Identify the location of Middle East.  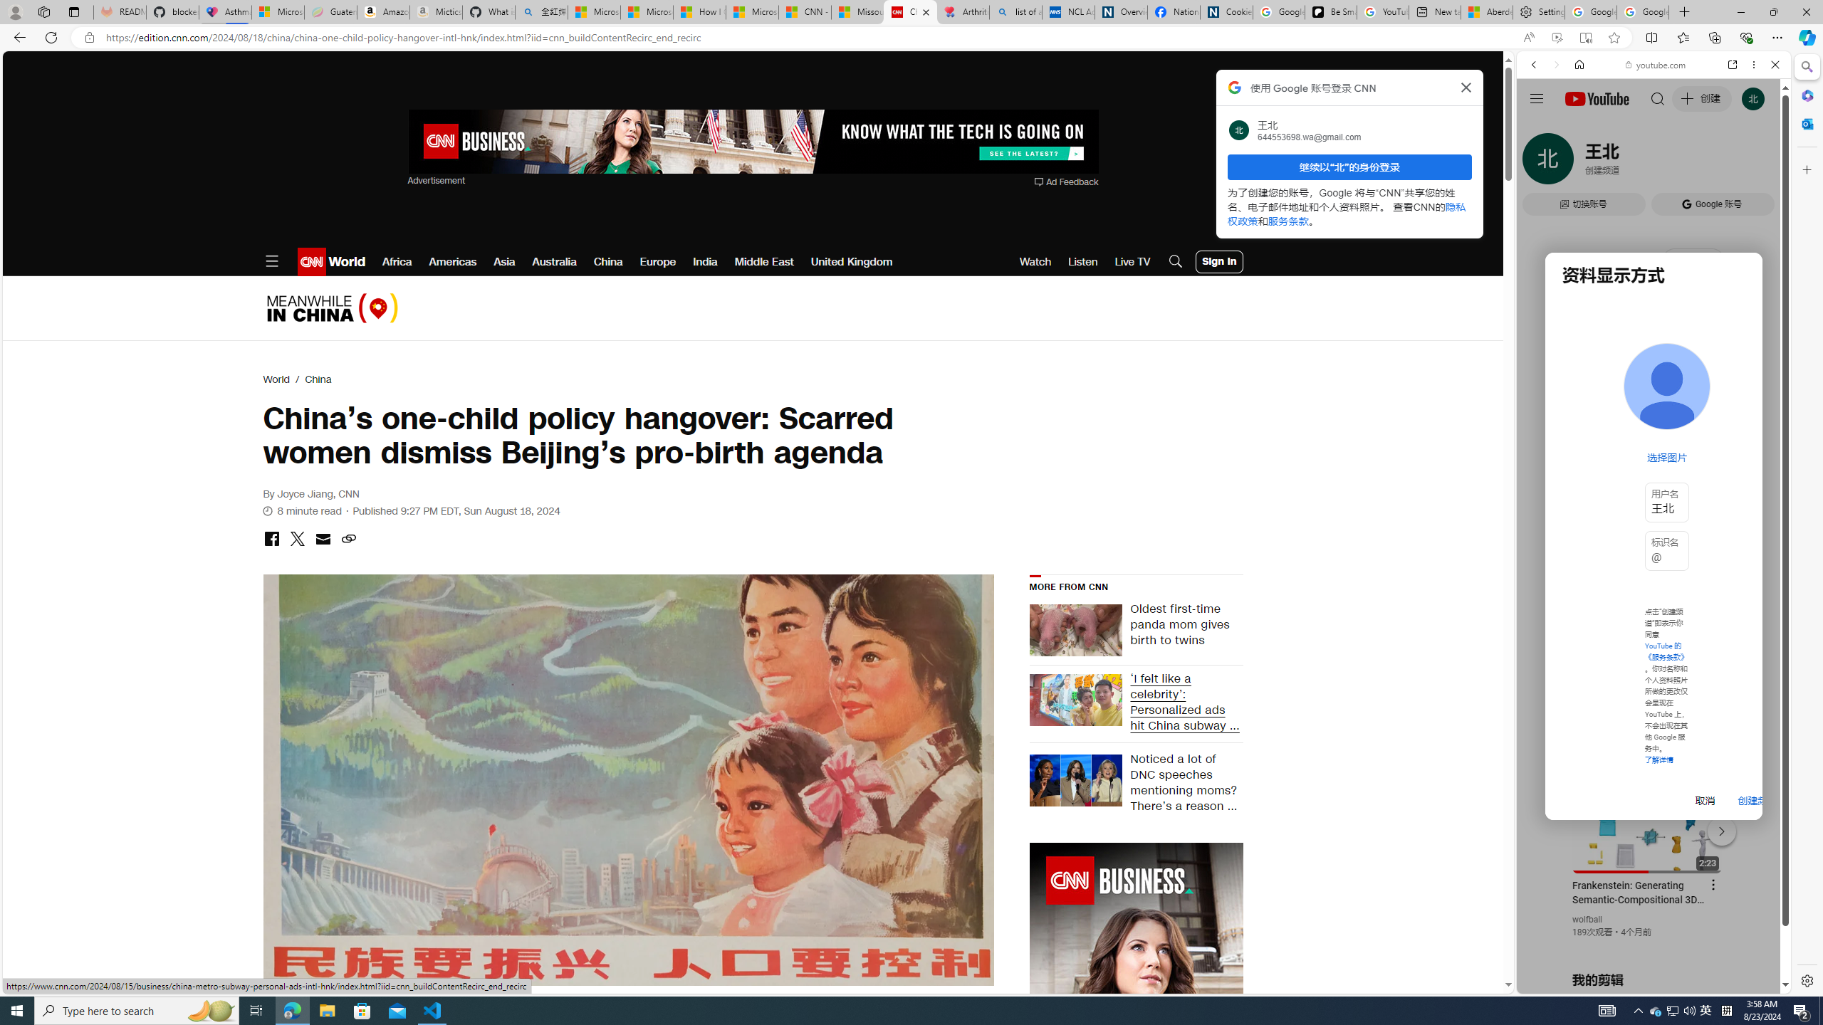
(765, 262).